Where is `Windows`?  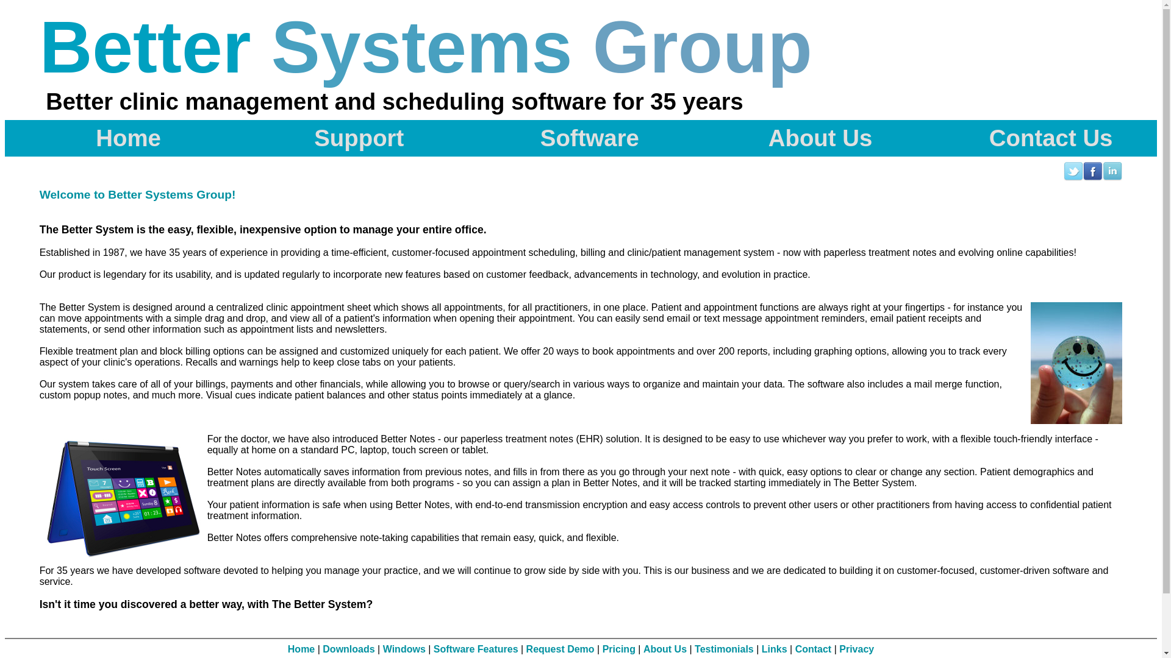
Windows is located at coordinates (404, 649).